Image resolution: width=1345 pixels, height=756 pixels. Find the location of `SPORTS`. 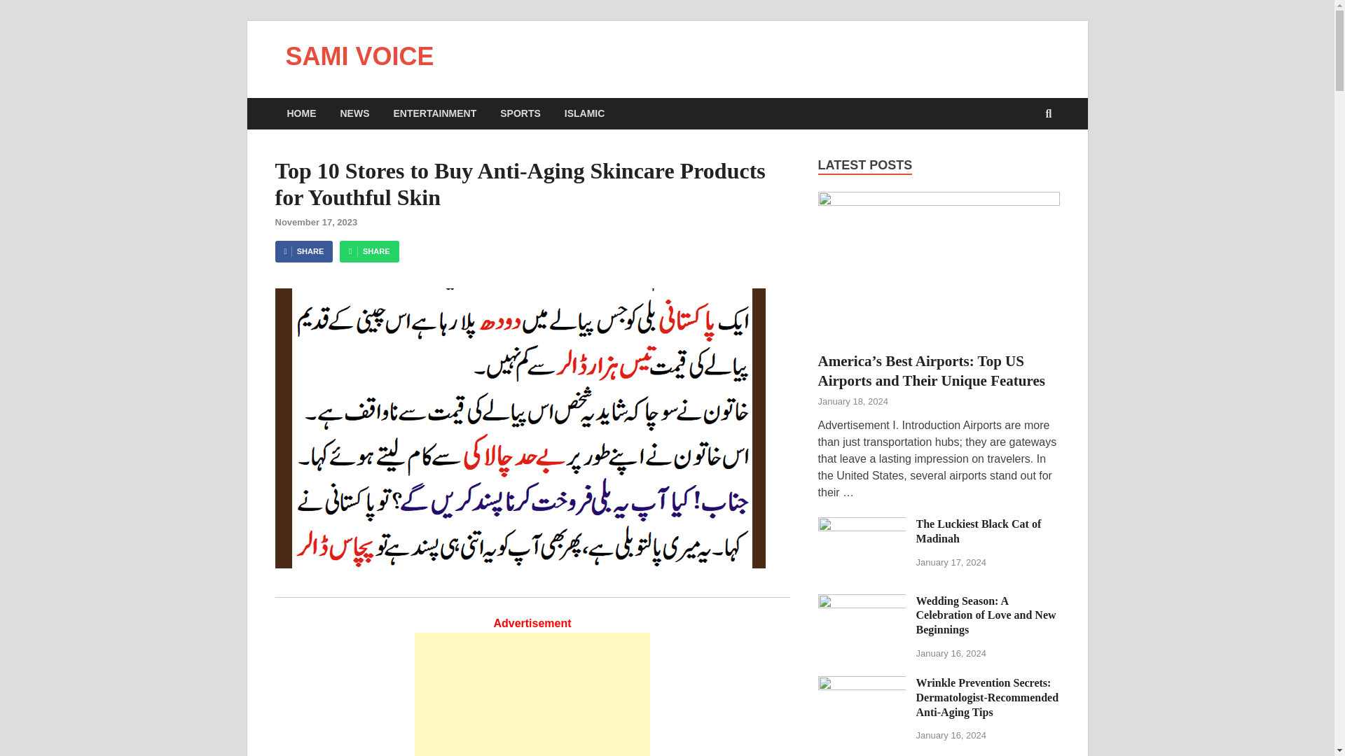

SPORTS is located at coordinates (520, 113).